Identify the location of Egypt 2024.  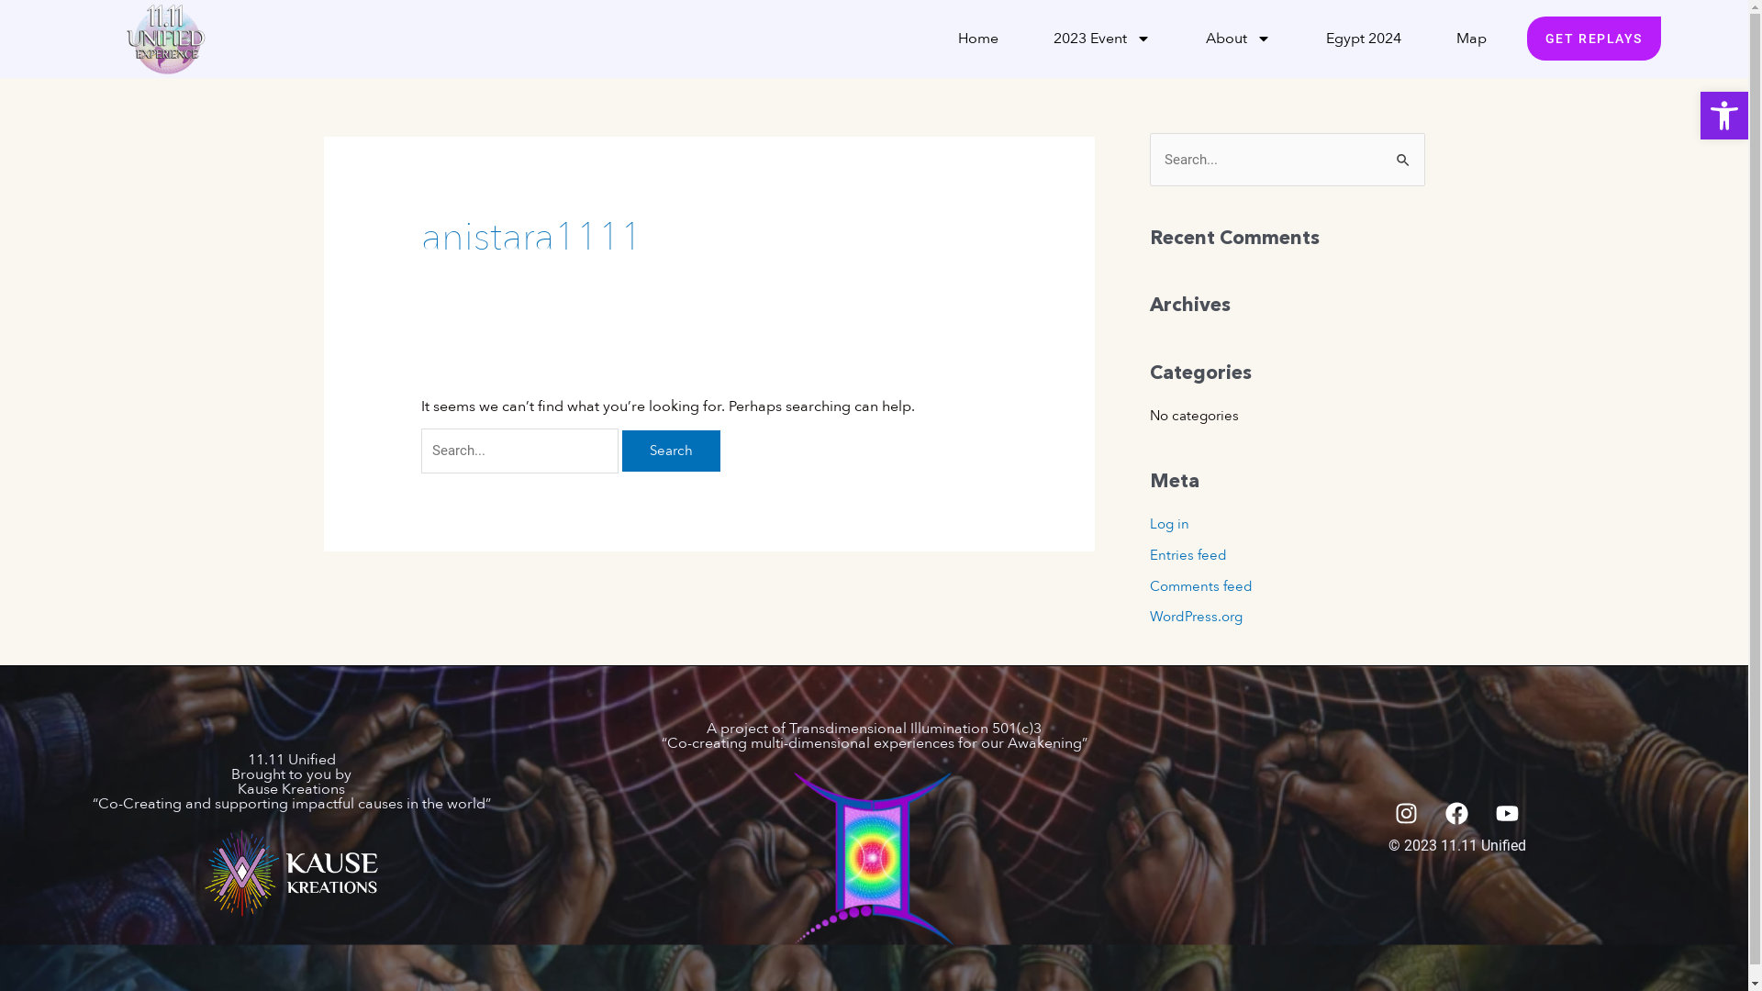
(1364, 39).